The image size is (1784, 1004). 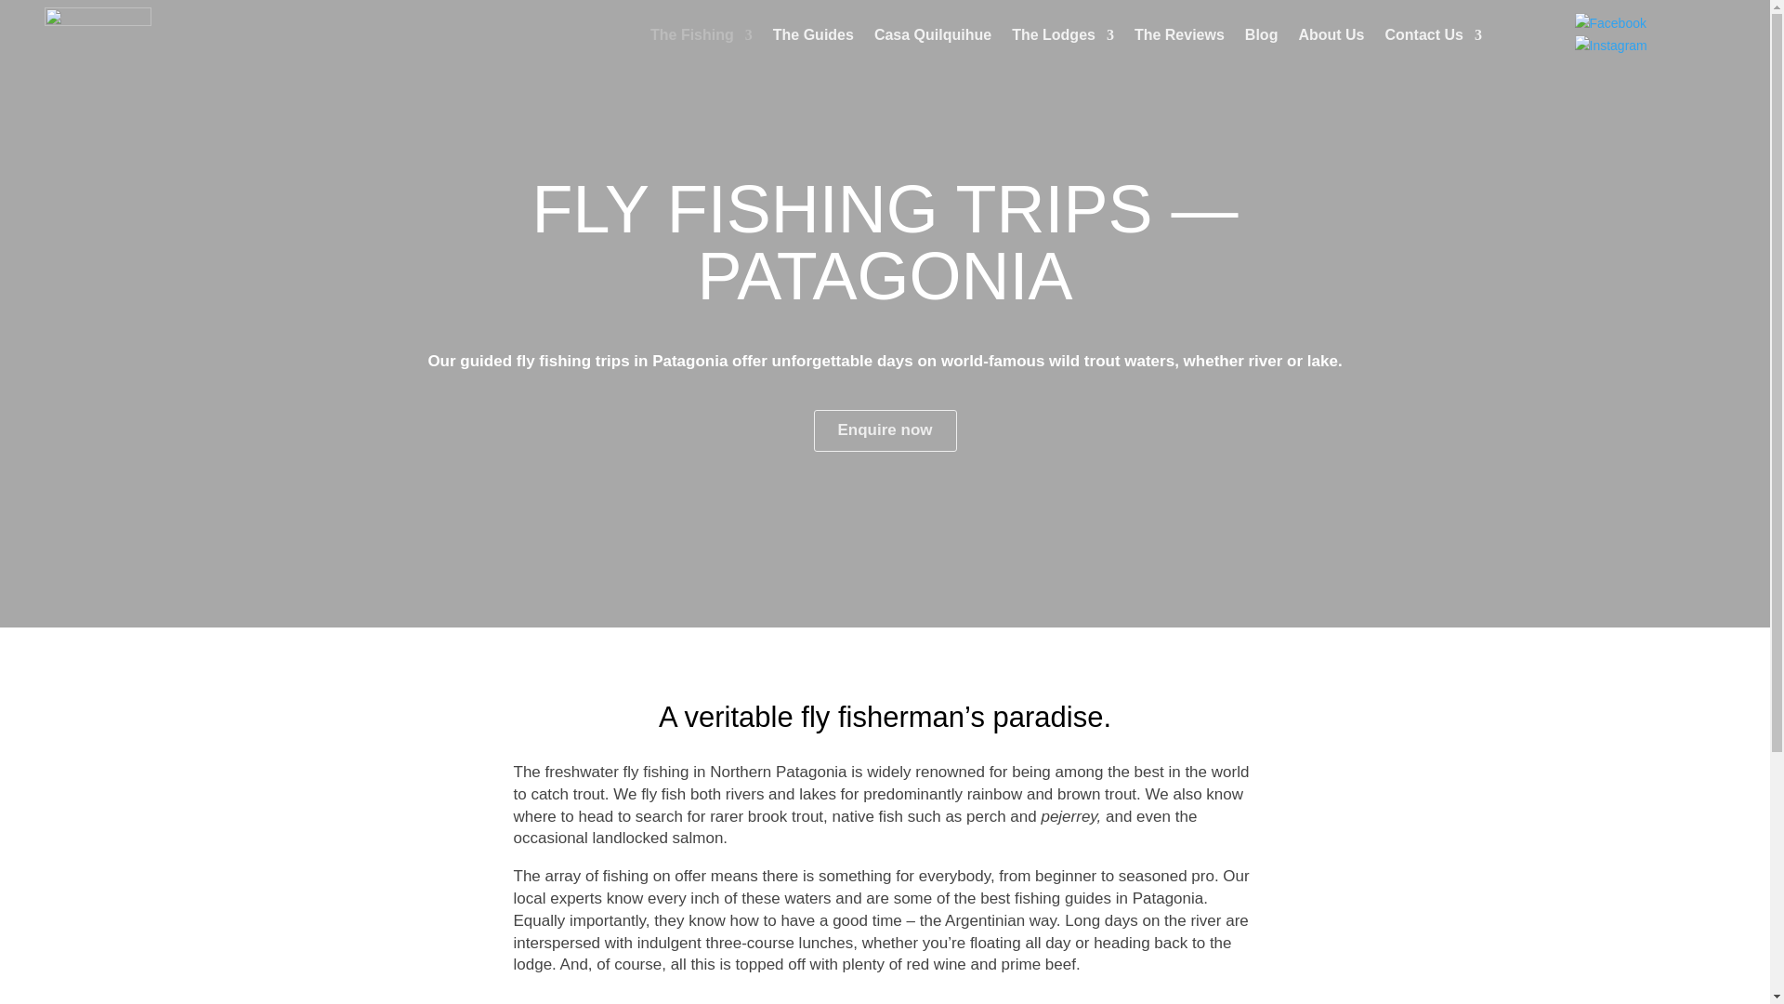 What do you see at coordinates (702, 35) in the screenshot?
I see `The Fishing` at bounding box center [702, 35].